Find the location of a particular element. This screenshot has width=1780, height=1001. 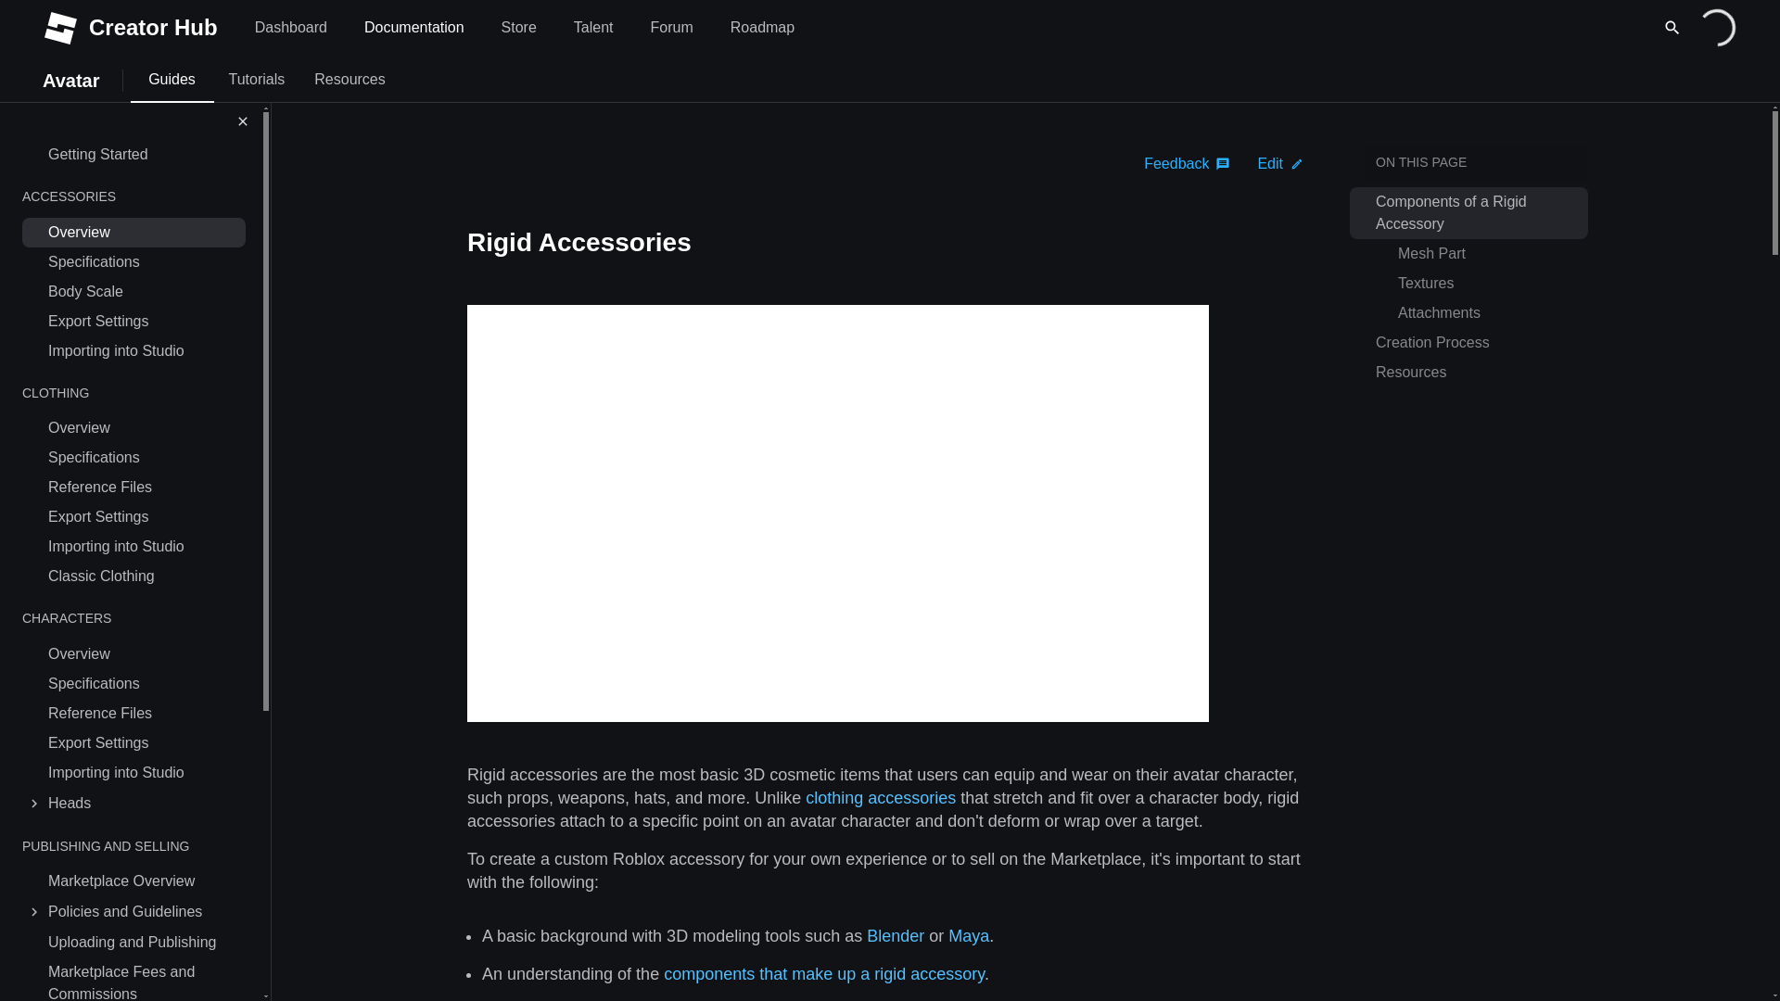

Reference Files is located at coordinates (145, 714).